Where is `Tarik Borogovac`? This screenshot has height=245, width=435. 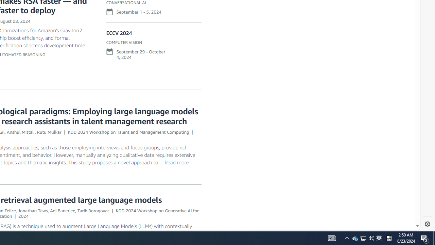 Tarik Borogovac is located at coordinates (93, 210).